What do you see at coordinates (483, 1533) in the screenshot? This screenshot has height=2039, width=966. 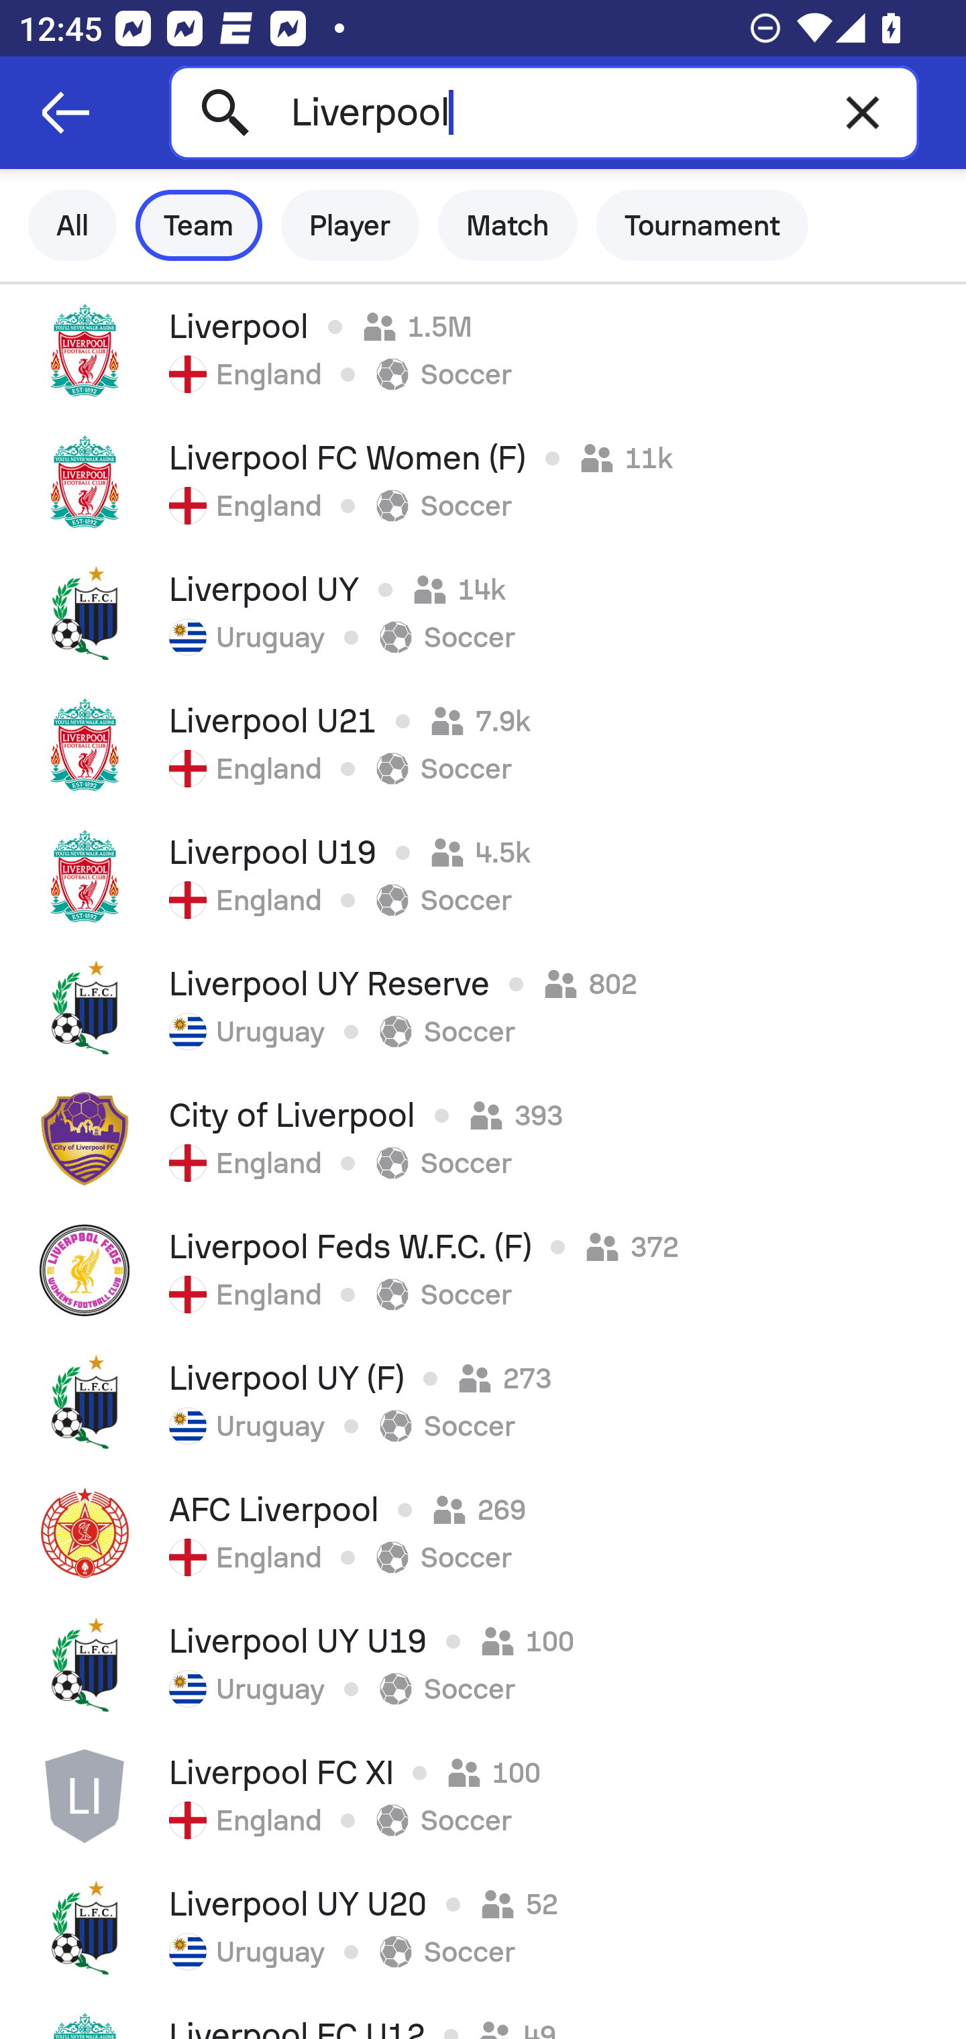 I see `AFC Liverpool 269 England Soccer` at bounding box center [483, 1533].